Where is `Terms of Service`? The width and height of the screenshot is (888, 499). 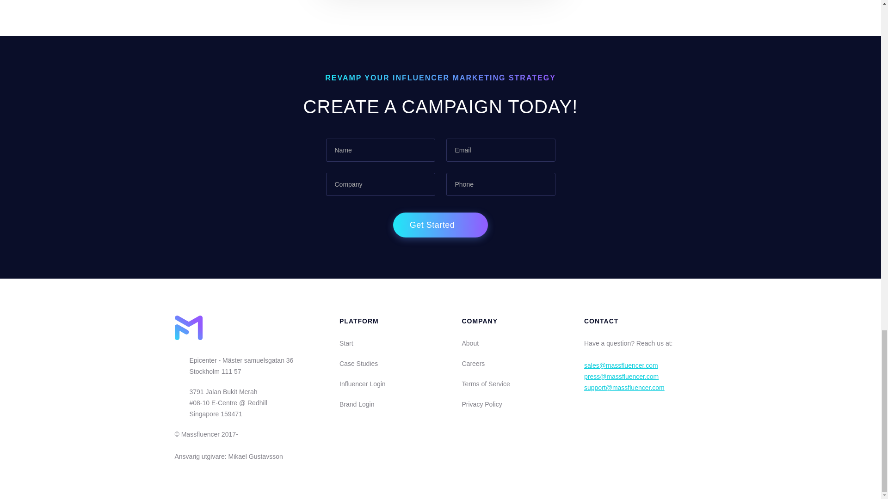 Terms of Service is located at coordinates (486, 383).